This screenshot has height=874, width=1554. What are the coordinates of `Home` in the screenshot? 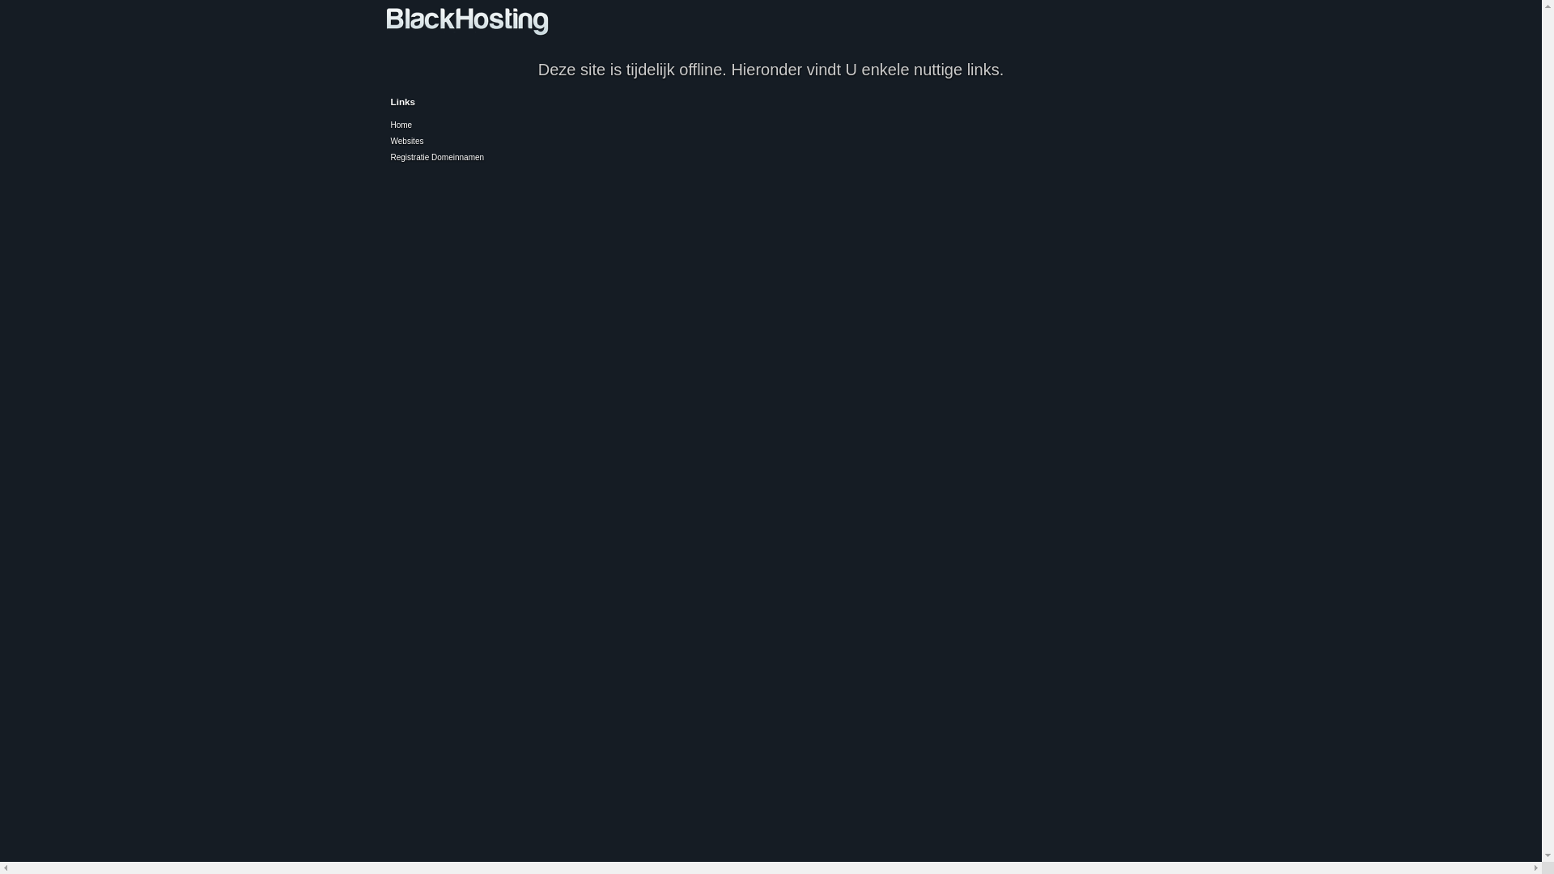 It's located at (401, 125).